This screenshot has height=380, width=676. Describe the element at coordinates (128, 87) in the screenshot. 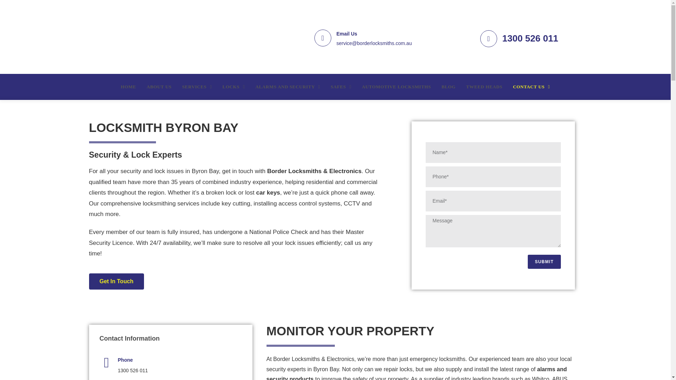

I see `HOME` at that location.